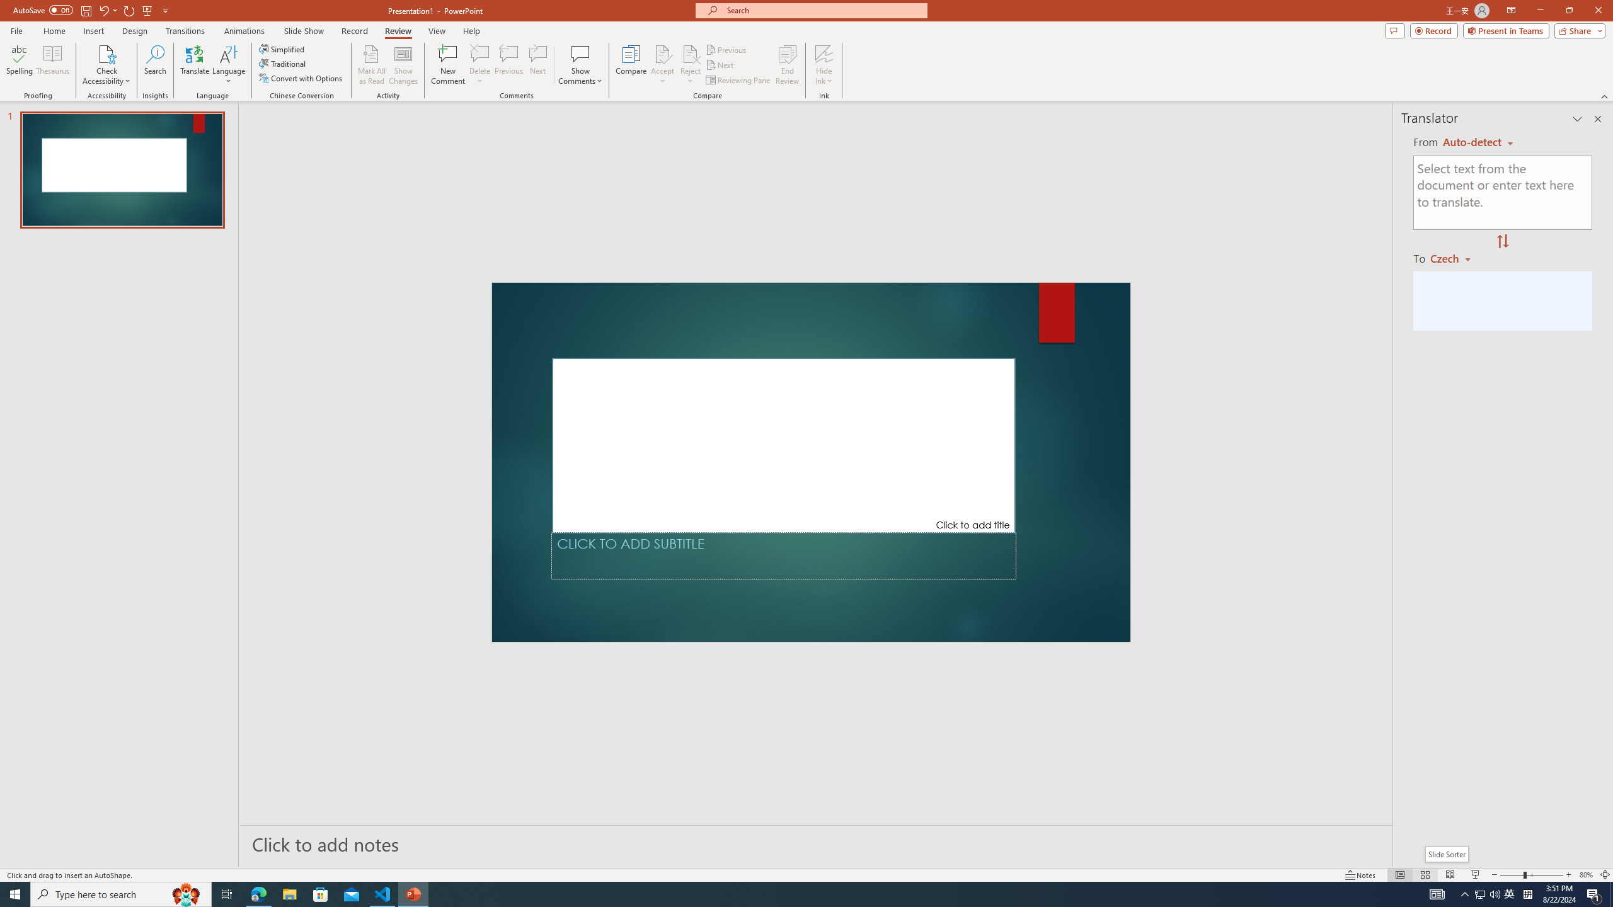 This screenshot has height=907, width=1613. I want to click on Check Accessibility, so click(106, 65).